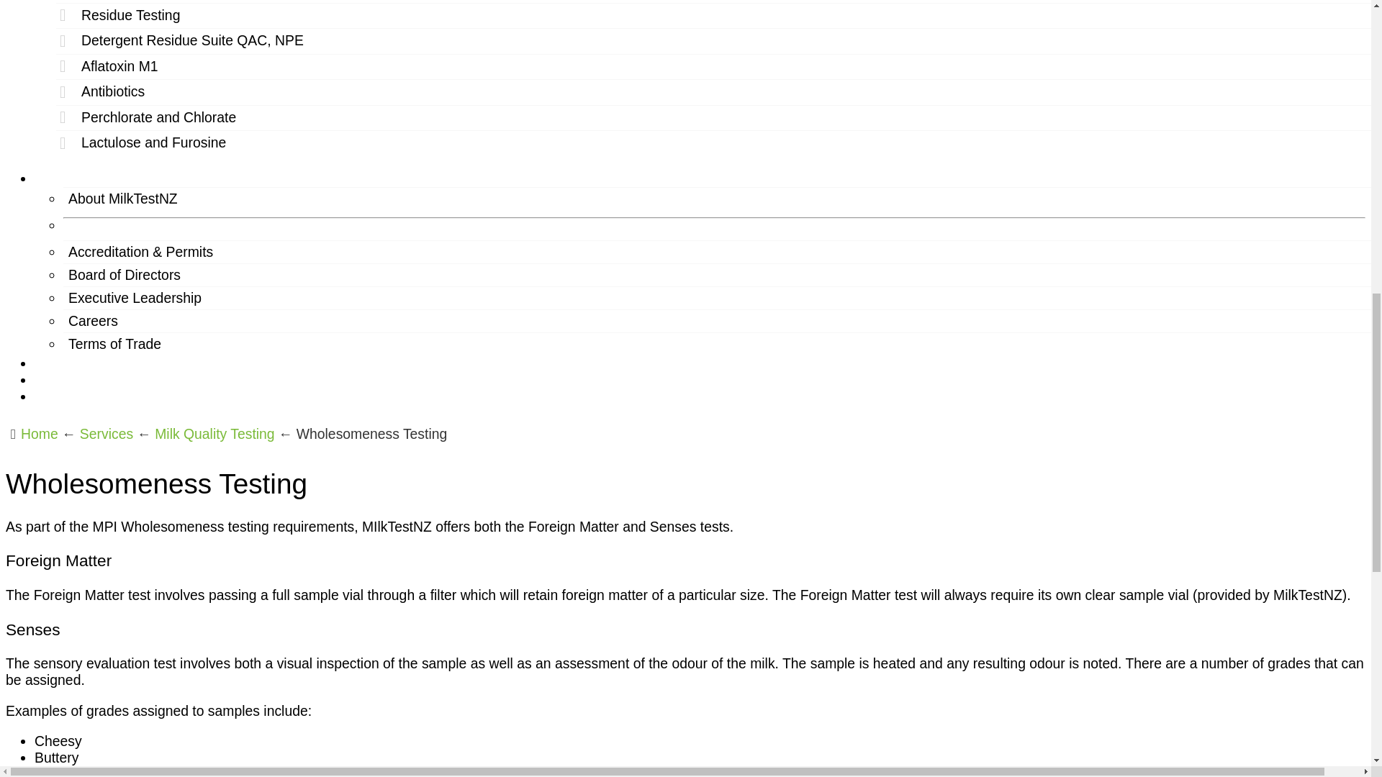 The image size is (1382, 777). What do you see at coordinates (719, 118) in the screenshot?
I see `Perchlorate and Chlorate` at bounding box center [719, 118].